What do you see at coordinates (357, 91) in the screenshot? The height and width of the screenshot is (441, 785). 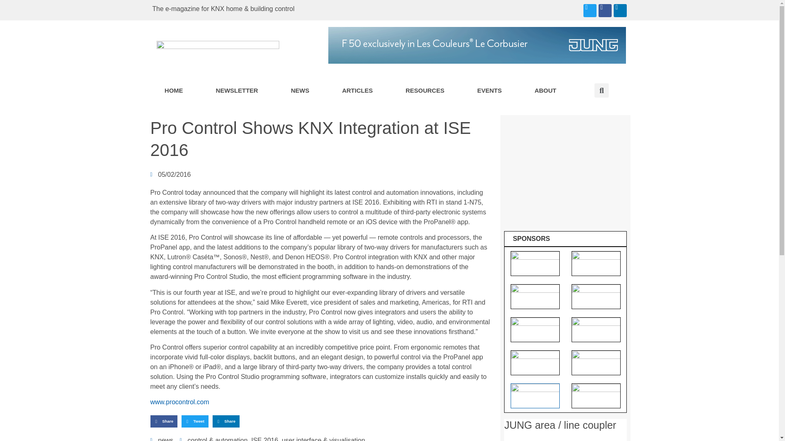 I see `ARTICLES` at bounding box center [357, 91].